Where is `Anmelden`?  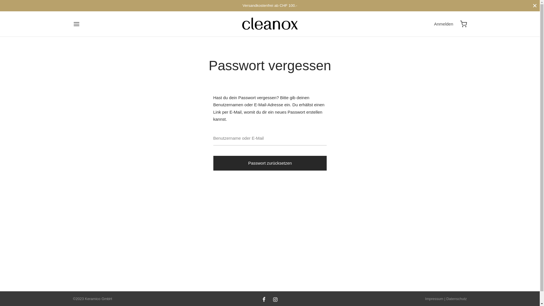 Anmelden is located at coordinates (444, 24).